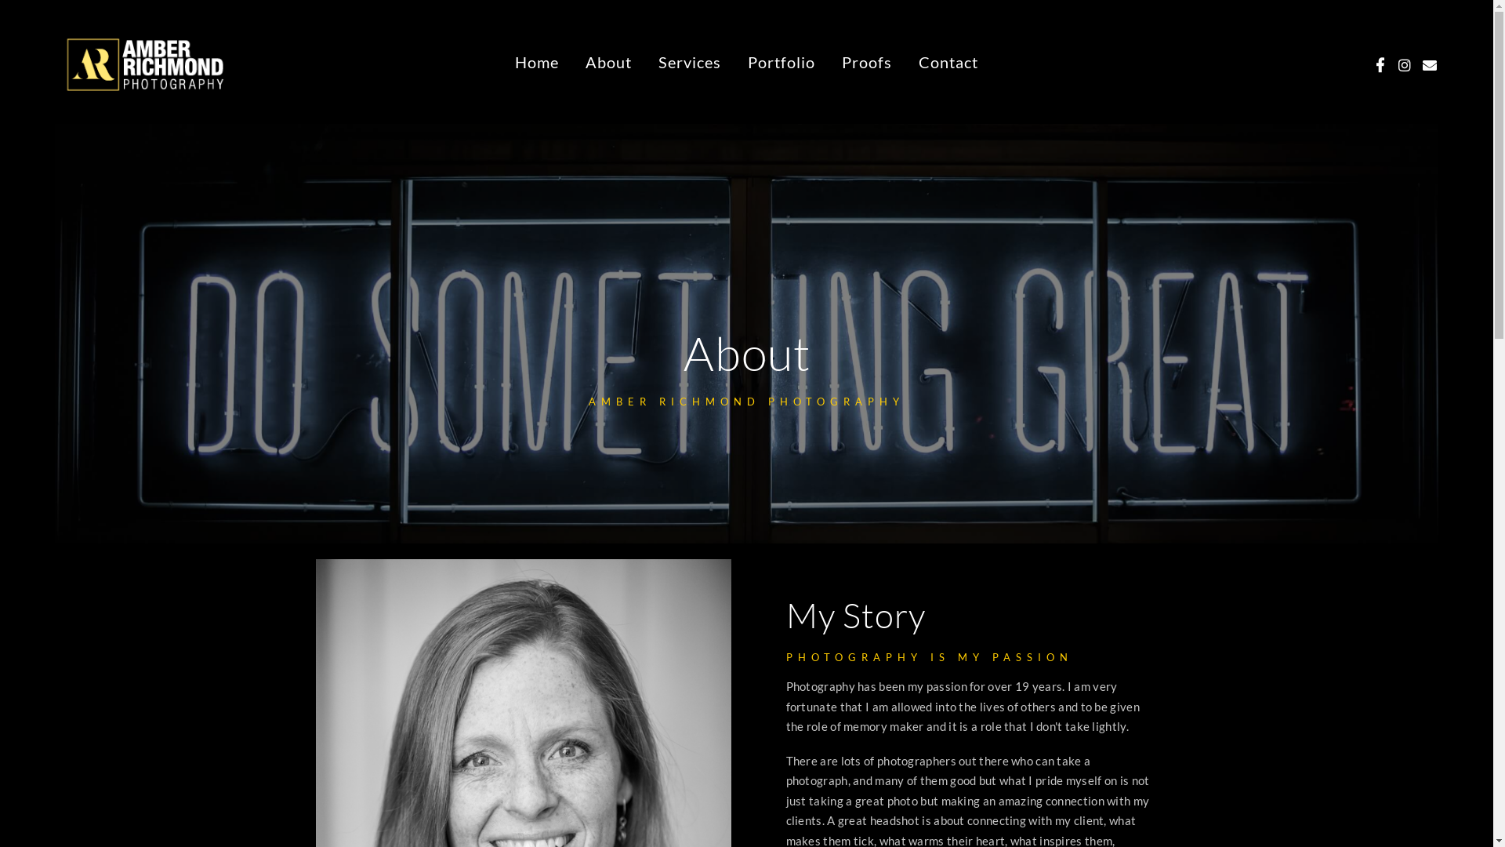 The image size is (1505, 847). I want to click on Proofs, so click(867, 63).